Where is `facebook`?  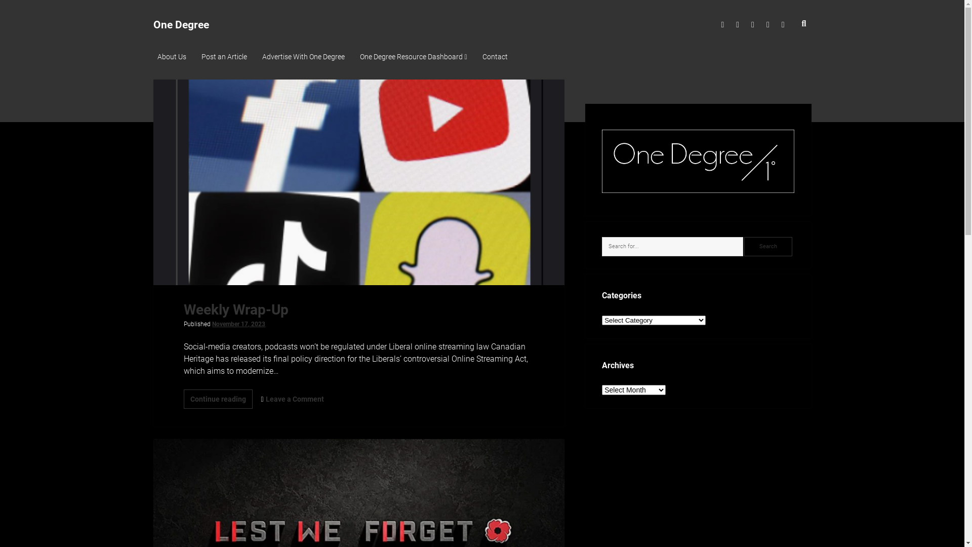 facebook is located at coordinates (738, 25).